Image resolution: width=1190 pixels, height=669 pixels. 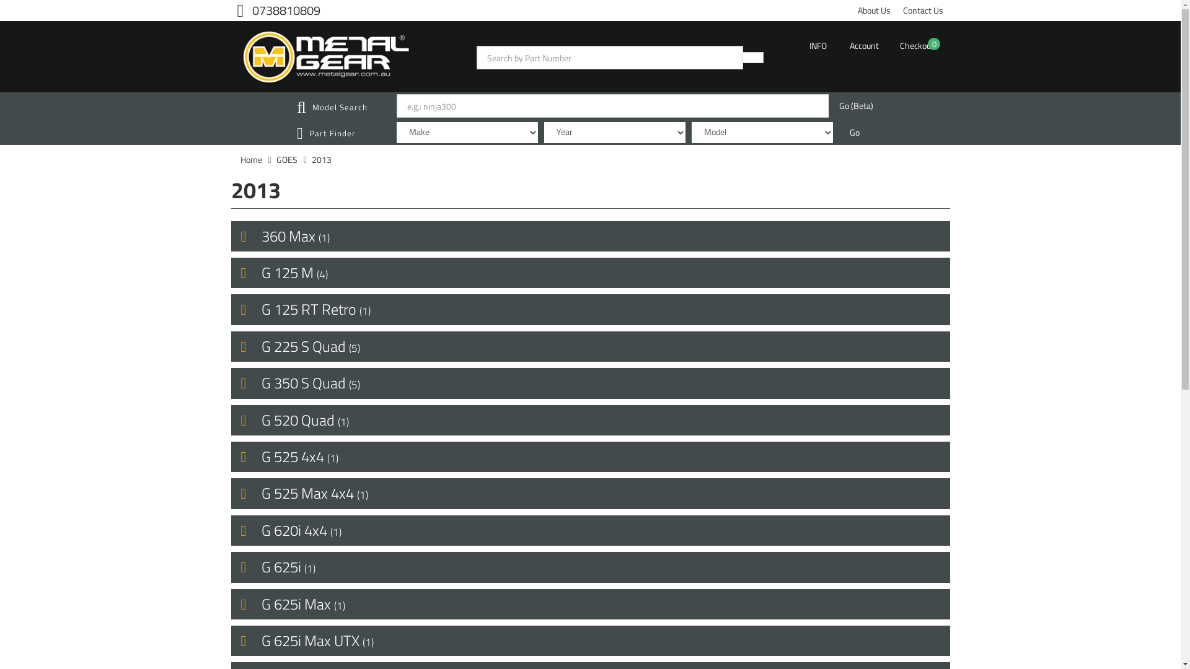 What do you see at coordinates (252, 160) in the screenshot?
I see `Home` at bounding box center [252, 160].